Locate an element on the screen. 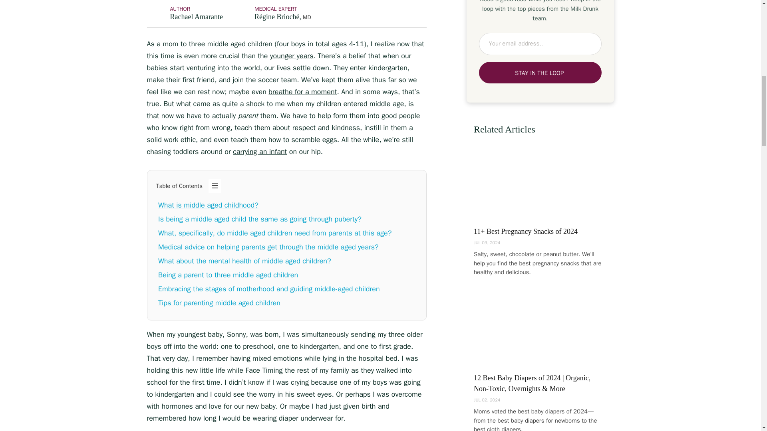 Image resolution: width=767 pixels, height=431 pixels. What is middle aged childhood? is located at coordinates (208, 205).